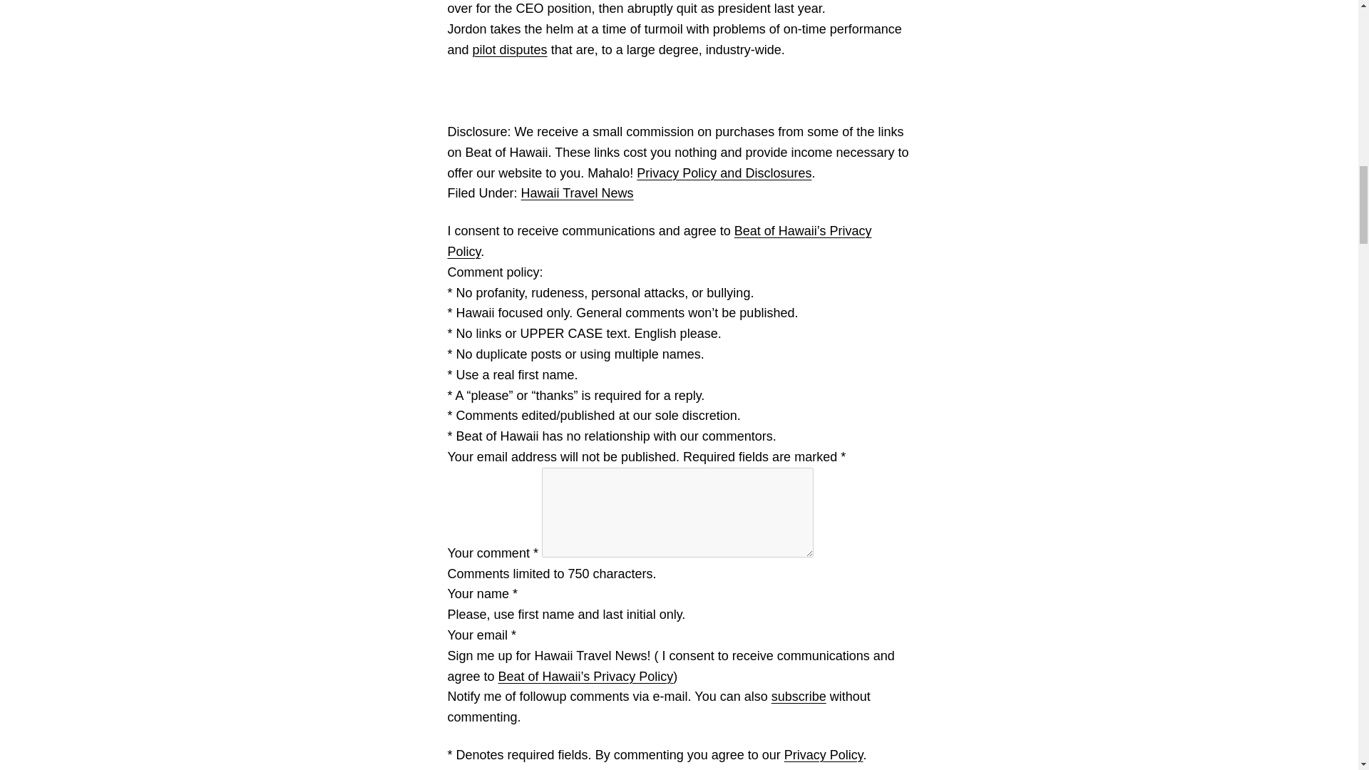 Image resolution: width=1369 pixels, height=770 pixels. Describe the element at coordinates (510, 50) in the screenshot. I see `pilot disputes` at that location.